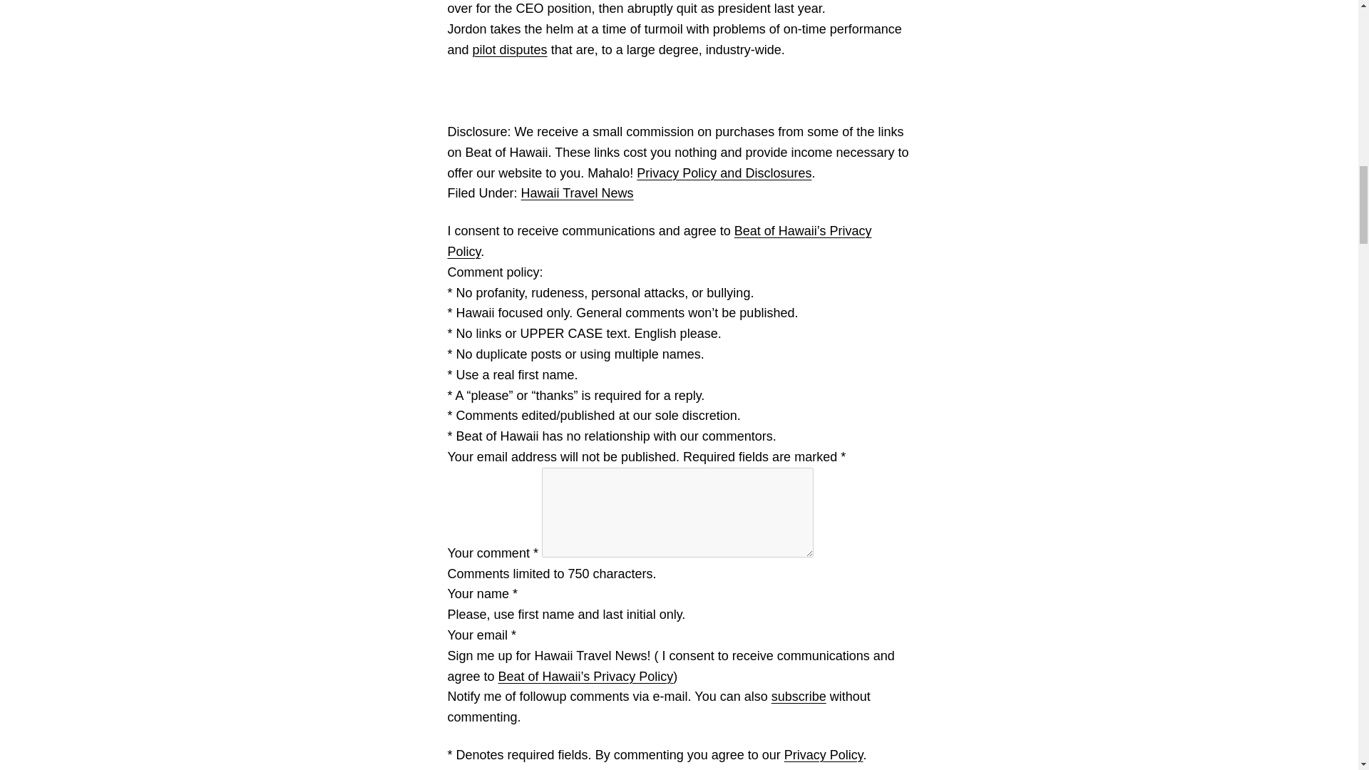 Image resolution: width=1369 pixels, height=770 pixels. Describe the element at coordinates (510, 50) in the screenshot. I see `pilot disputes` at that location.